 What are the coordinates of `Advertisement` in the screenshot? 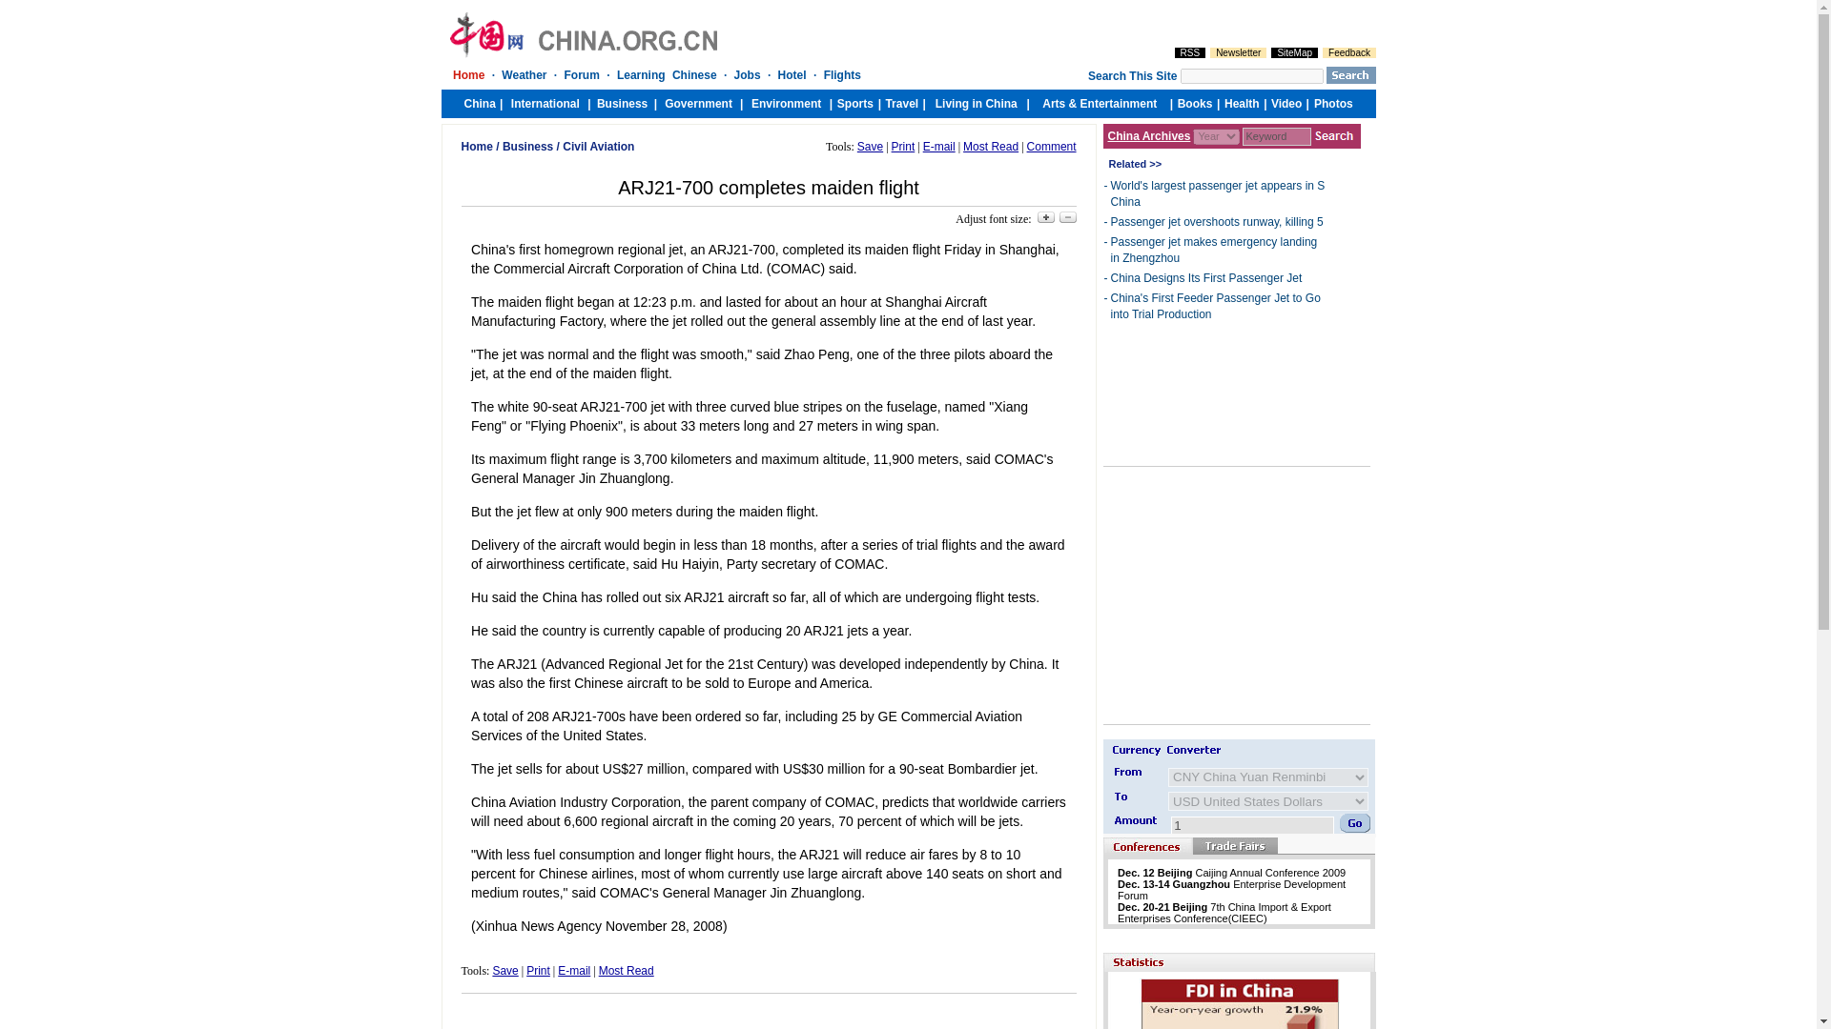 It's located at (769, 1016).